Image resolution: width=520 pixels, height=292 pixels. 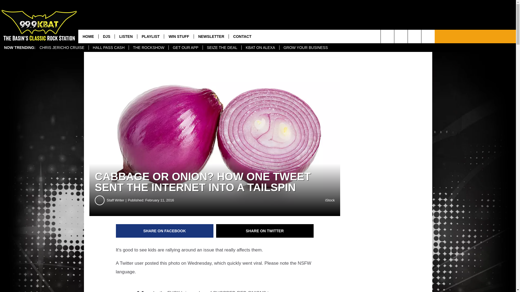 I want to click on GROW YOUR BUSINESS, so click(x=305, y=48).